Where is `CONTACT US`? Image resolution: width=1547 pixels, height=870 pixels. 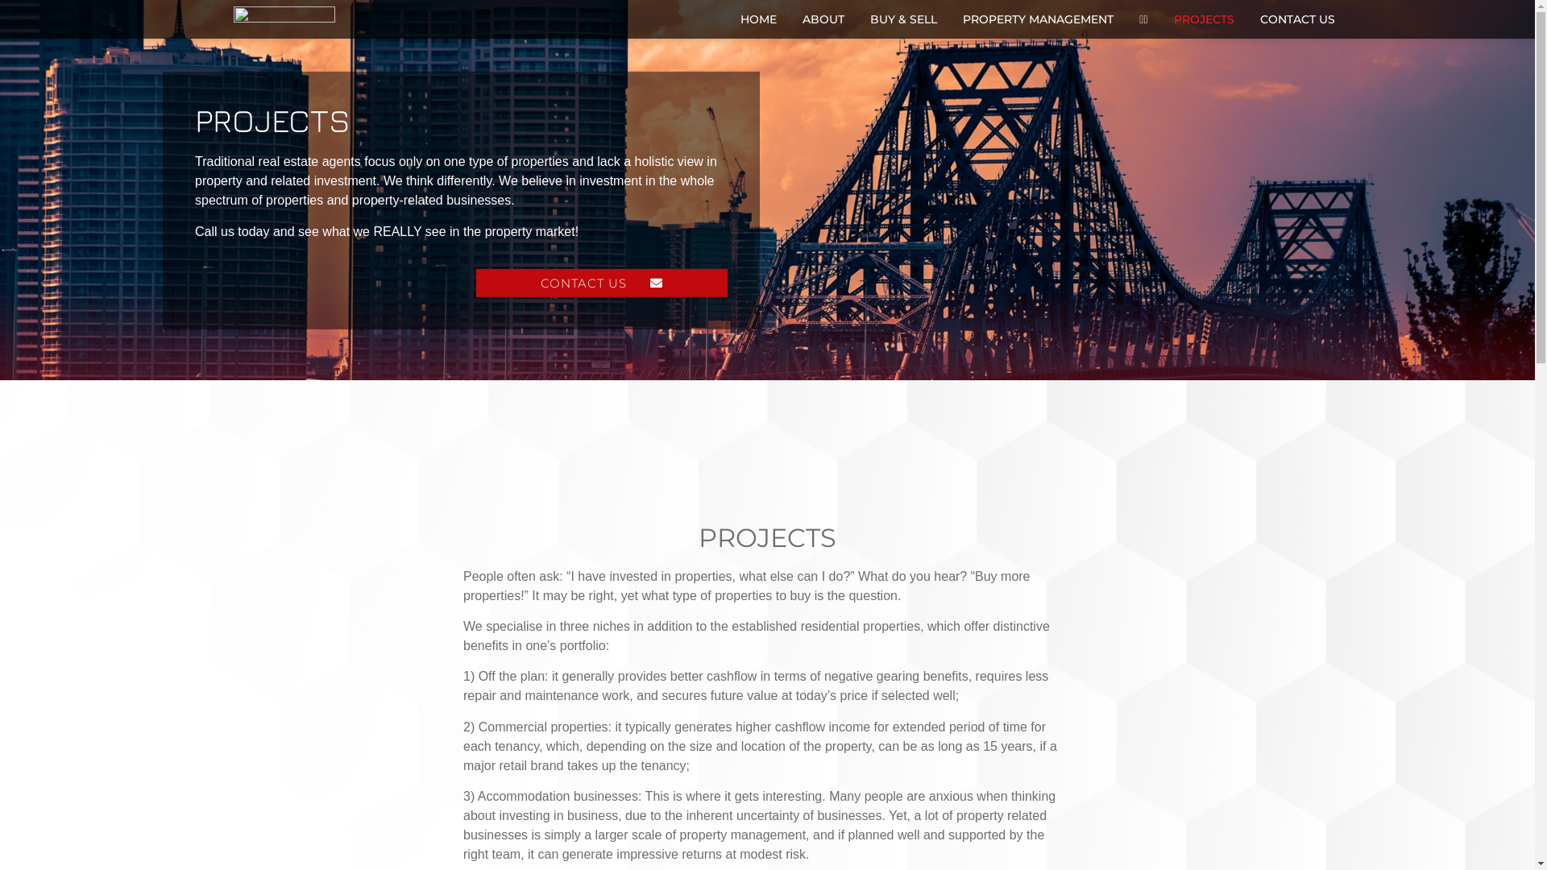
CONTACT US is located at coordinates (1297, 19).